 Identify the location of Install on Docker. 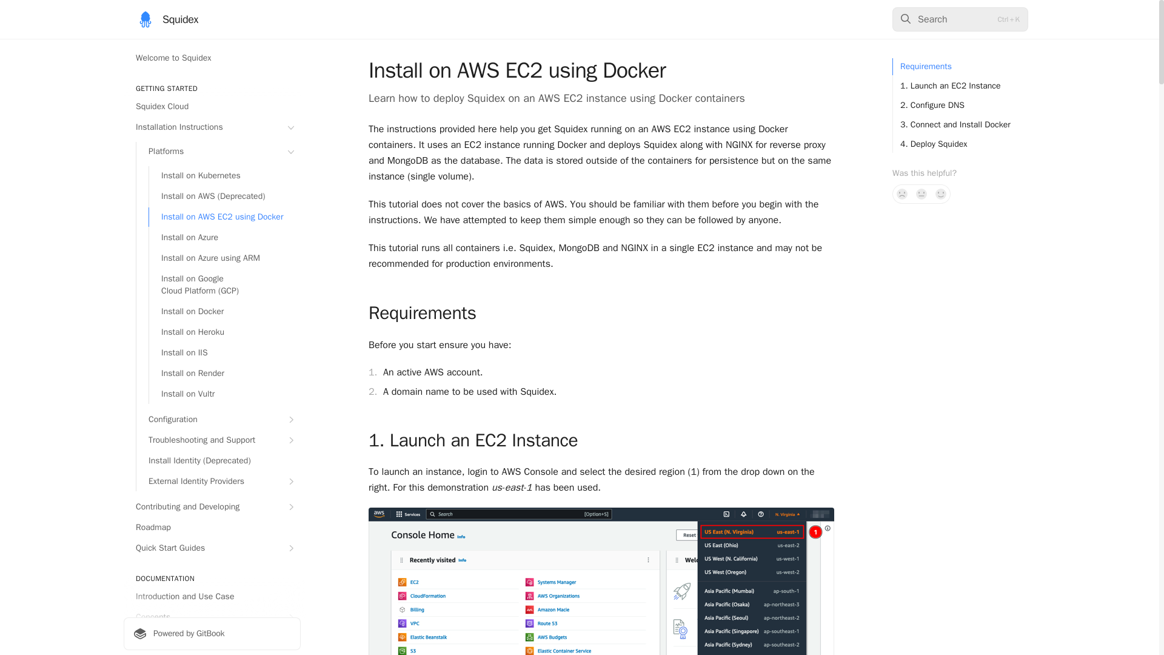
(224, 312).